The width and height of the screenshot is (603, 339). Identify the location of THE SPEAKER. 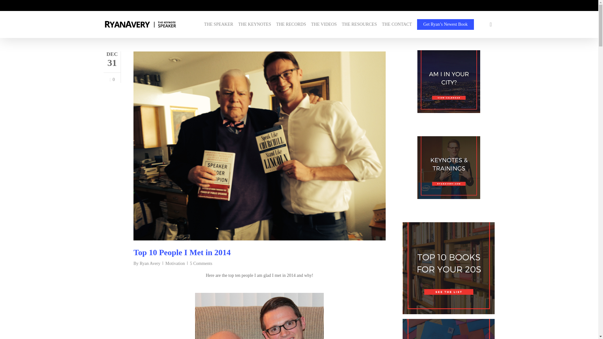
(219, 24).